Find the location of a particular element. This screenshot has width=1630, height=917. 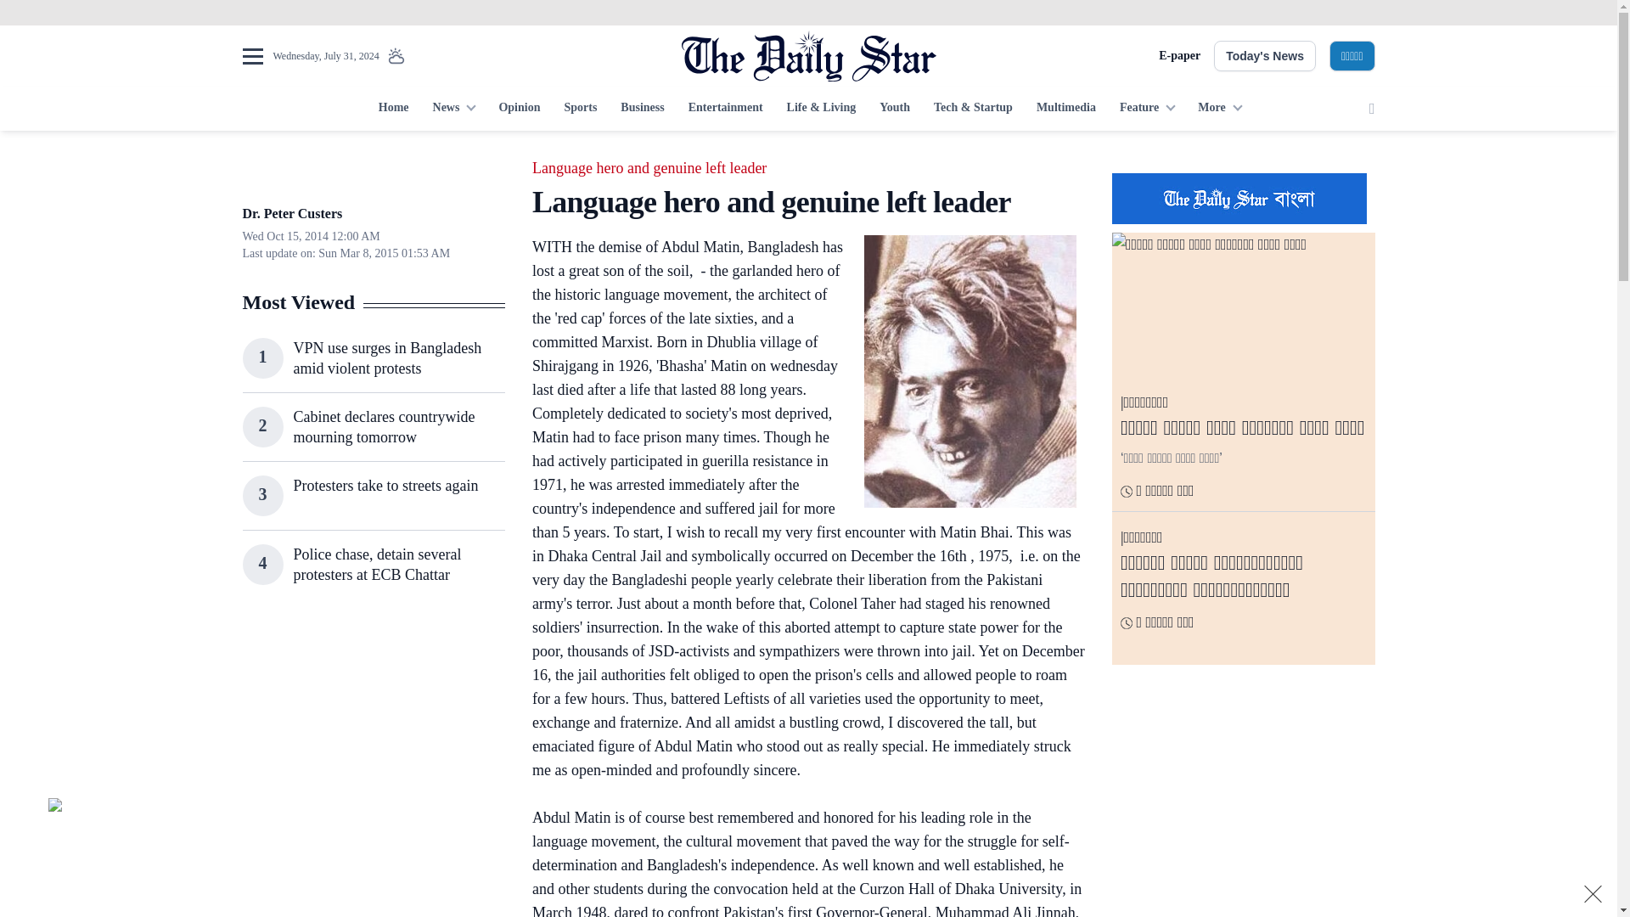

Business is located at coordinates (642, 109).